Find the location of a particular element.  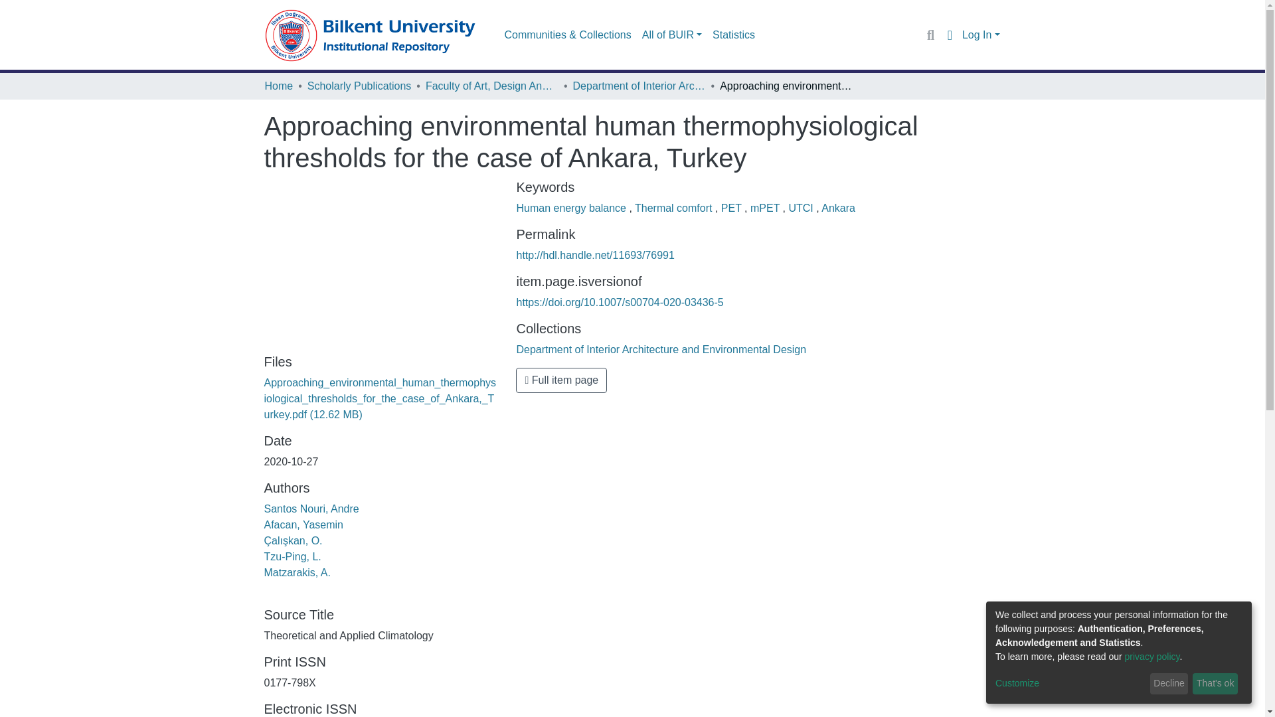

Department of Interior Architecture and Environmental Design is located at coordinates (639, 86).